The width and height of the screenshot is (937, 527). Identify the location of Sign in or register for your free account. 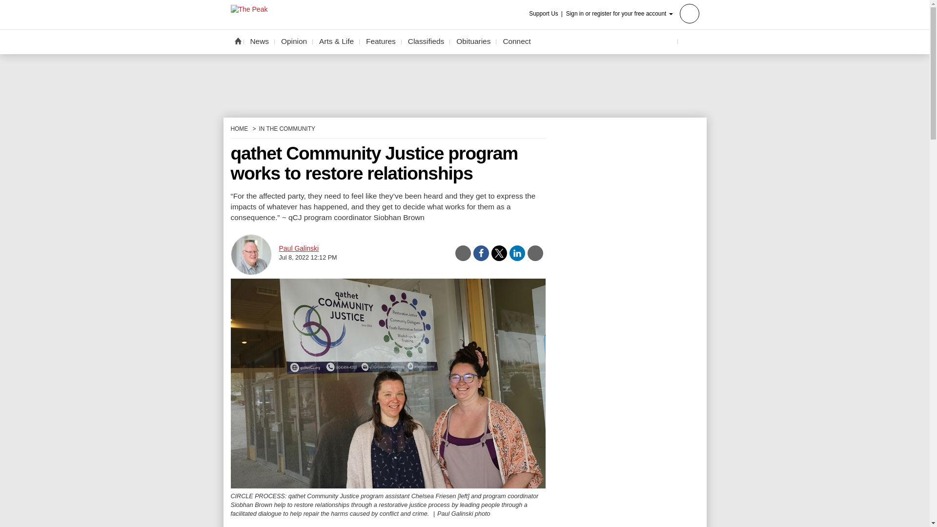
(632, 13).